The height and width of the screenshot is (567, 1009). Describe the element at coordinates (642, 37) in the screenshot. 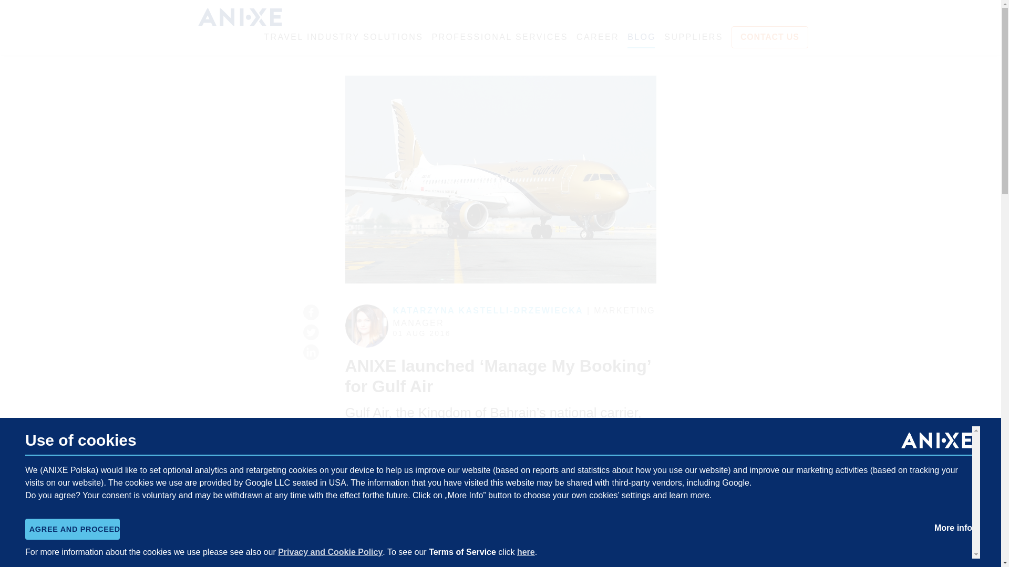

I see `BLOG` at that location.